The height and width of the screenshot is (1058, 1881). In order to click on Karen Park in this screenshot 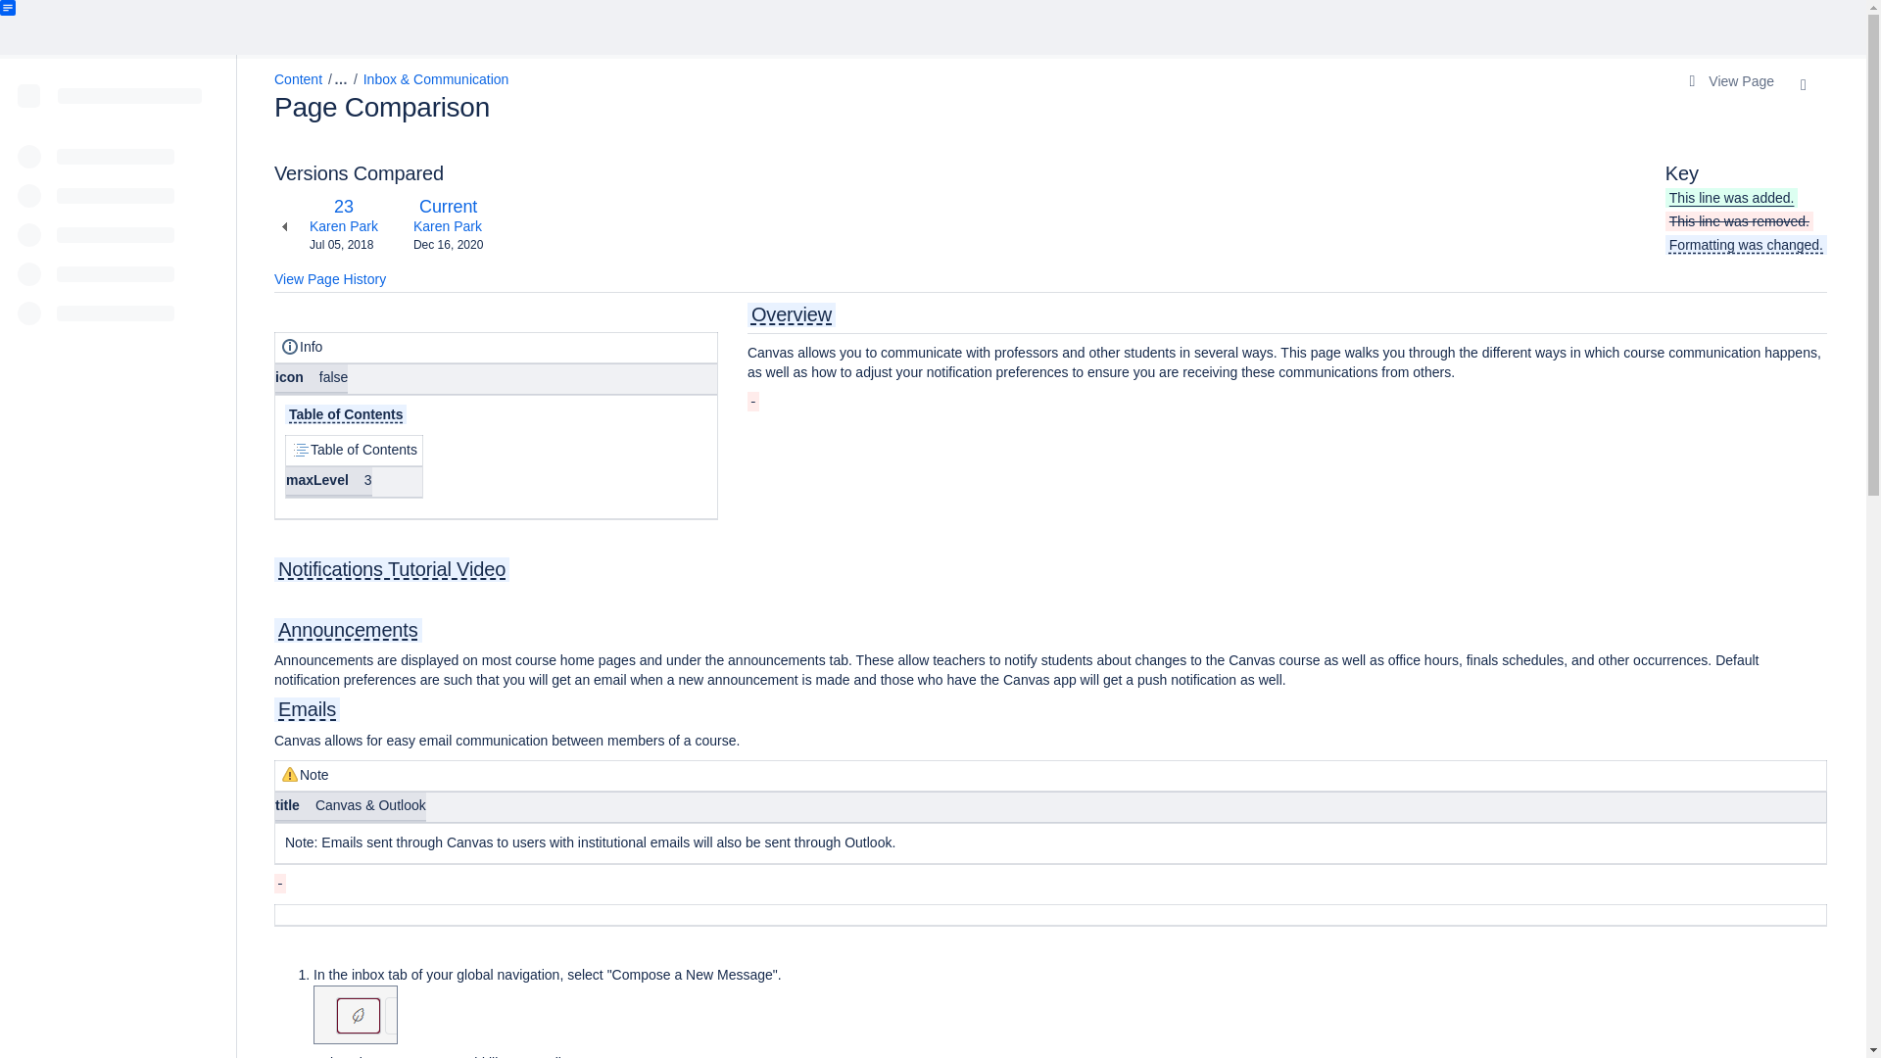, I will do `click(449, 206)`.